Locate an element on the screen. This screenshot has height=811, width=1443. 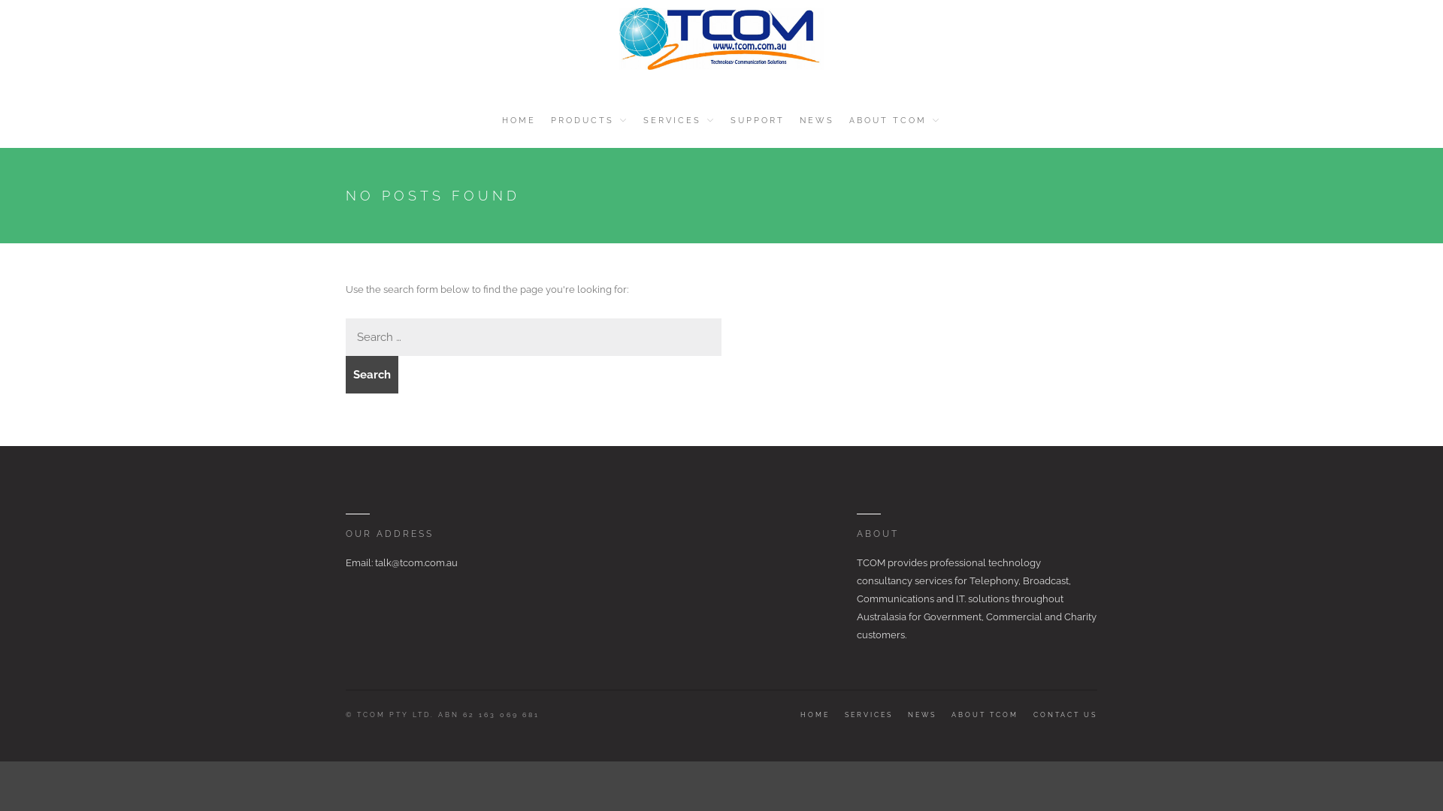
NEWS is located at coordinates (922, 715).